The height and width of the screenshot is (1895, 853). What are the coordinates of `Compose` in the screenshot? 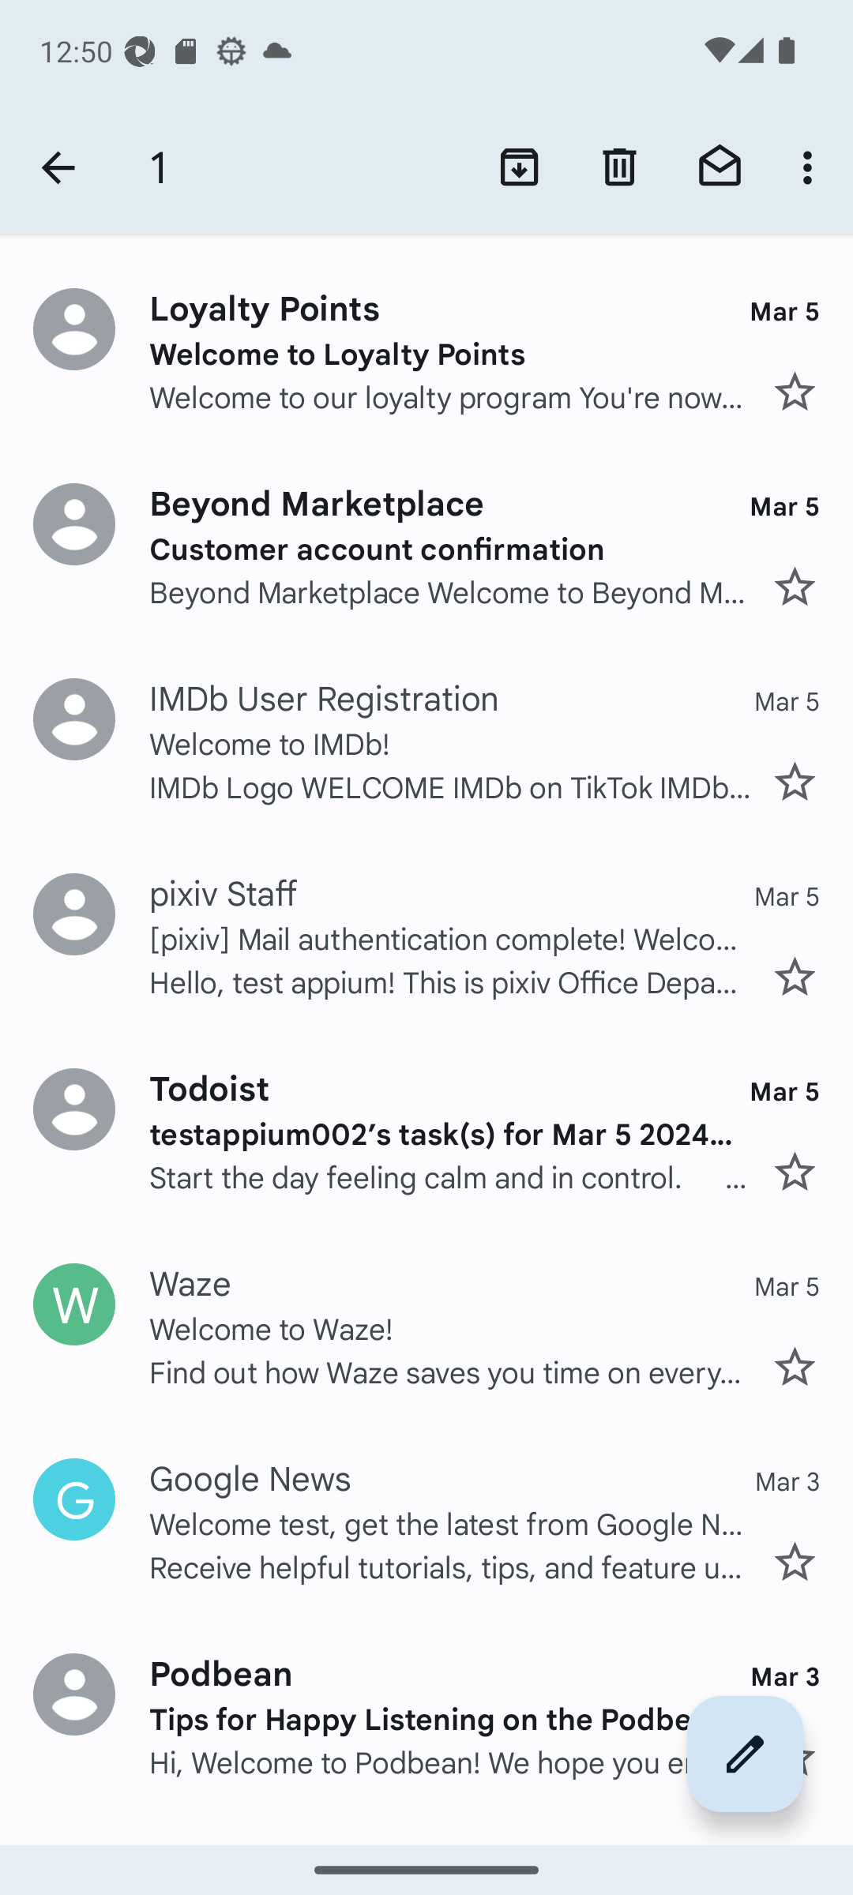 It's located at (746, 1754).